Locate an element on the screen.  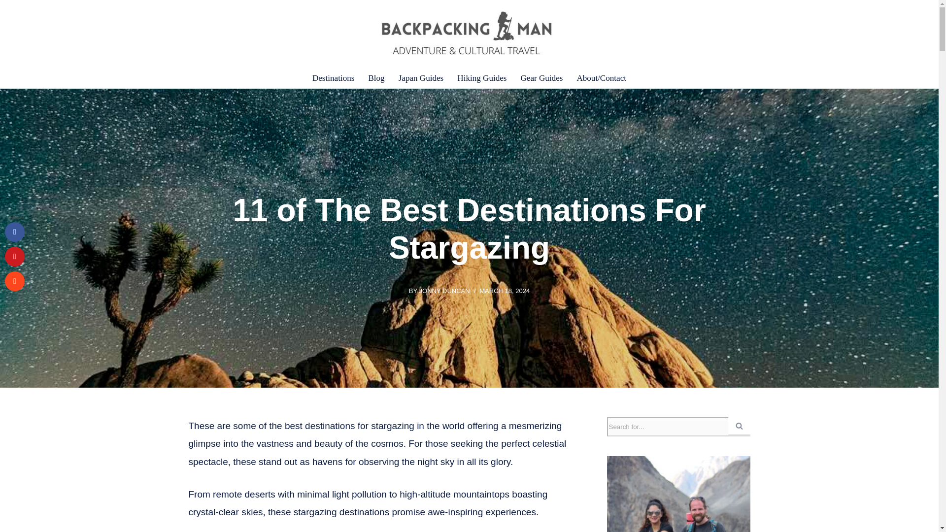
Skip to content is located at coordinates (7, 21).